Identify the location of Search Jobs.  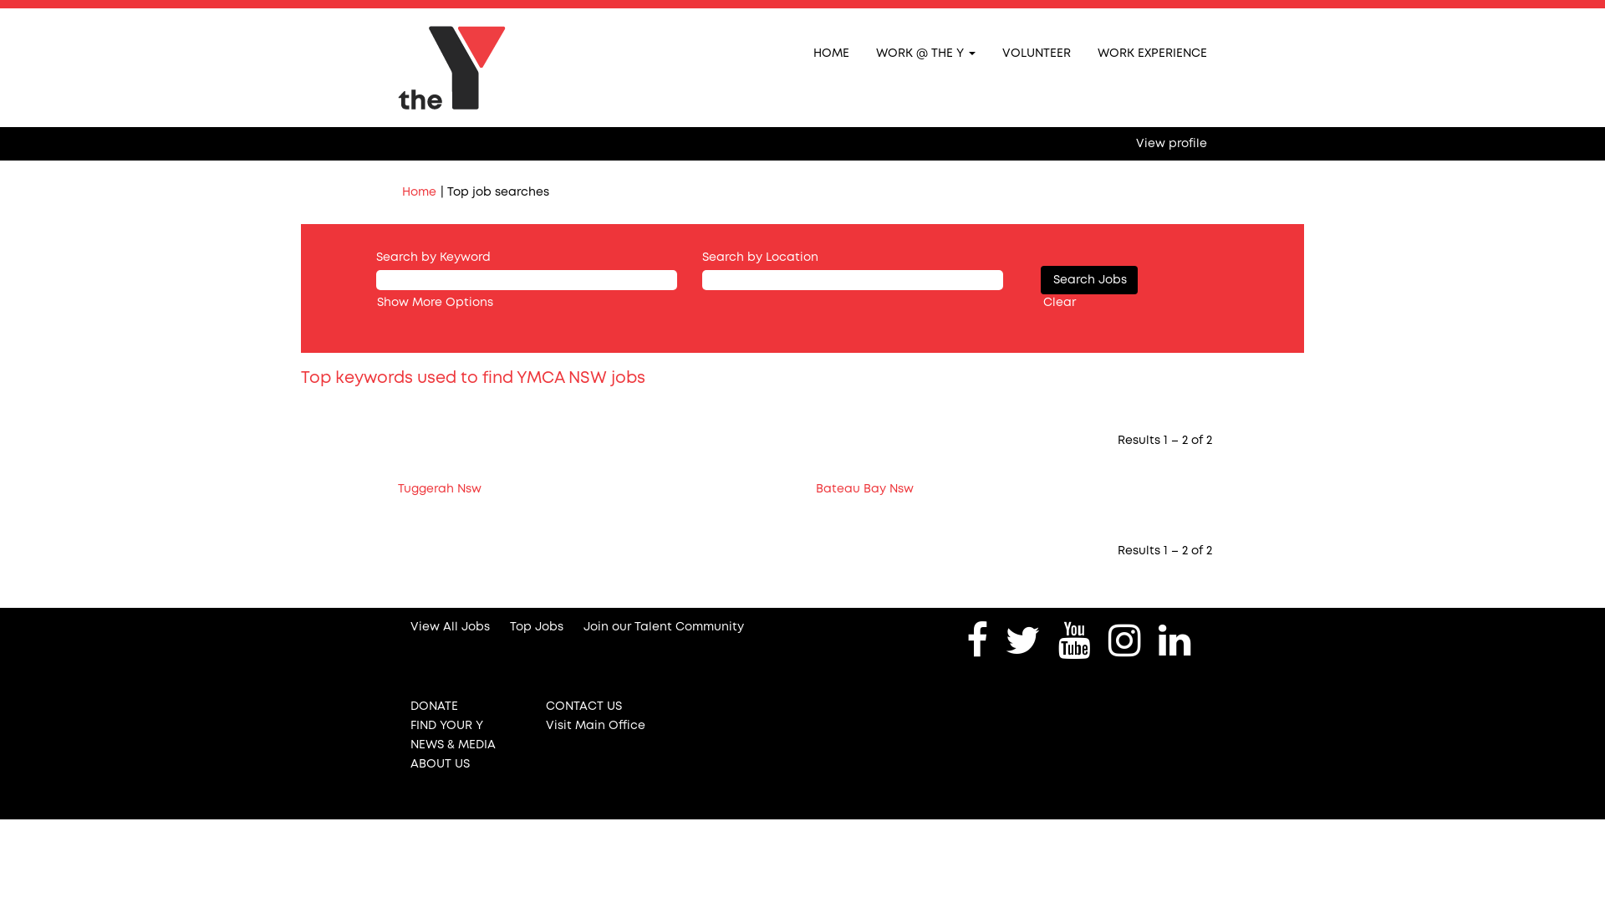
(1089, 280).